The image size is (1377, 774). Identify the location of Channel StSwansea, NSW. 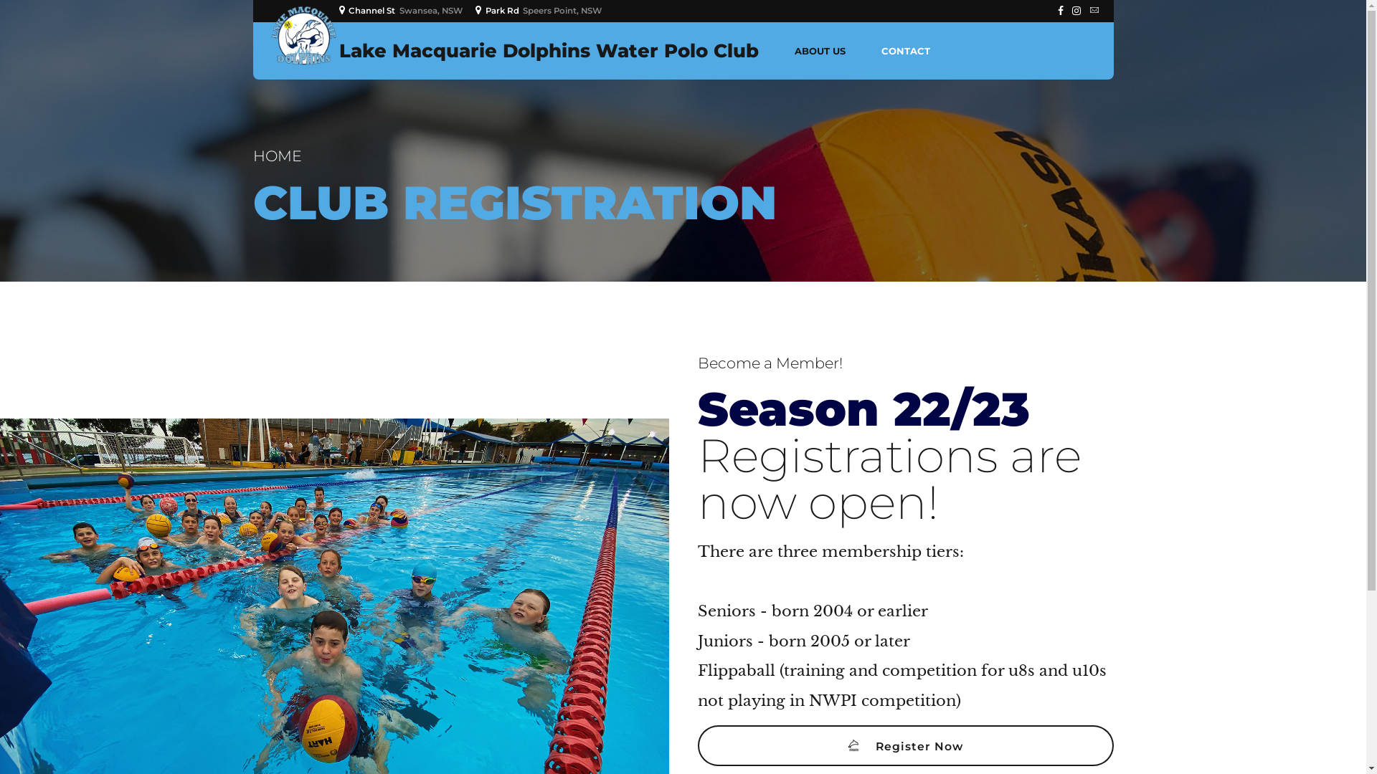
(403, 11).